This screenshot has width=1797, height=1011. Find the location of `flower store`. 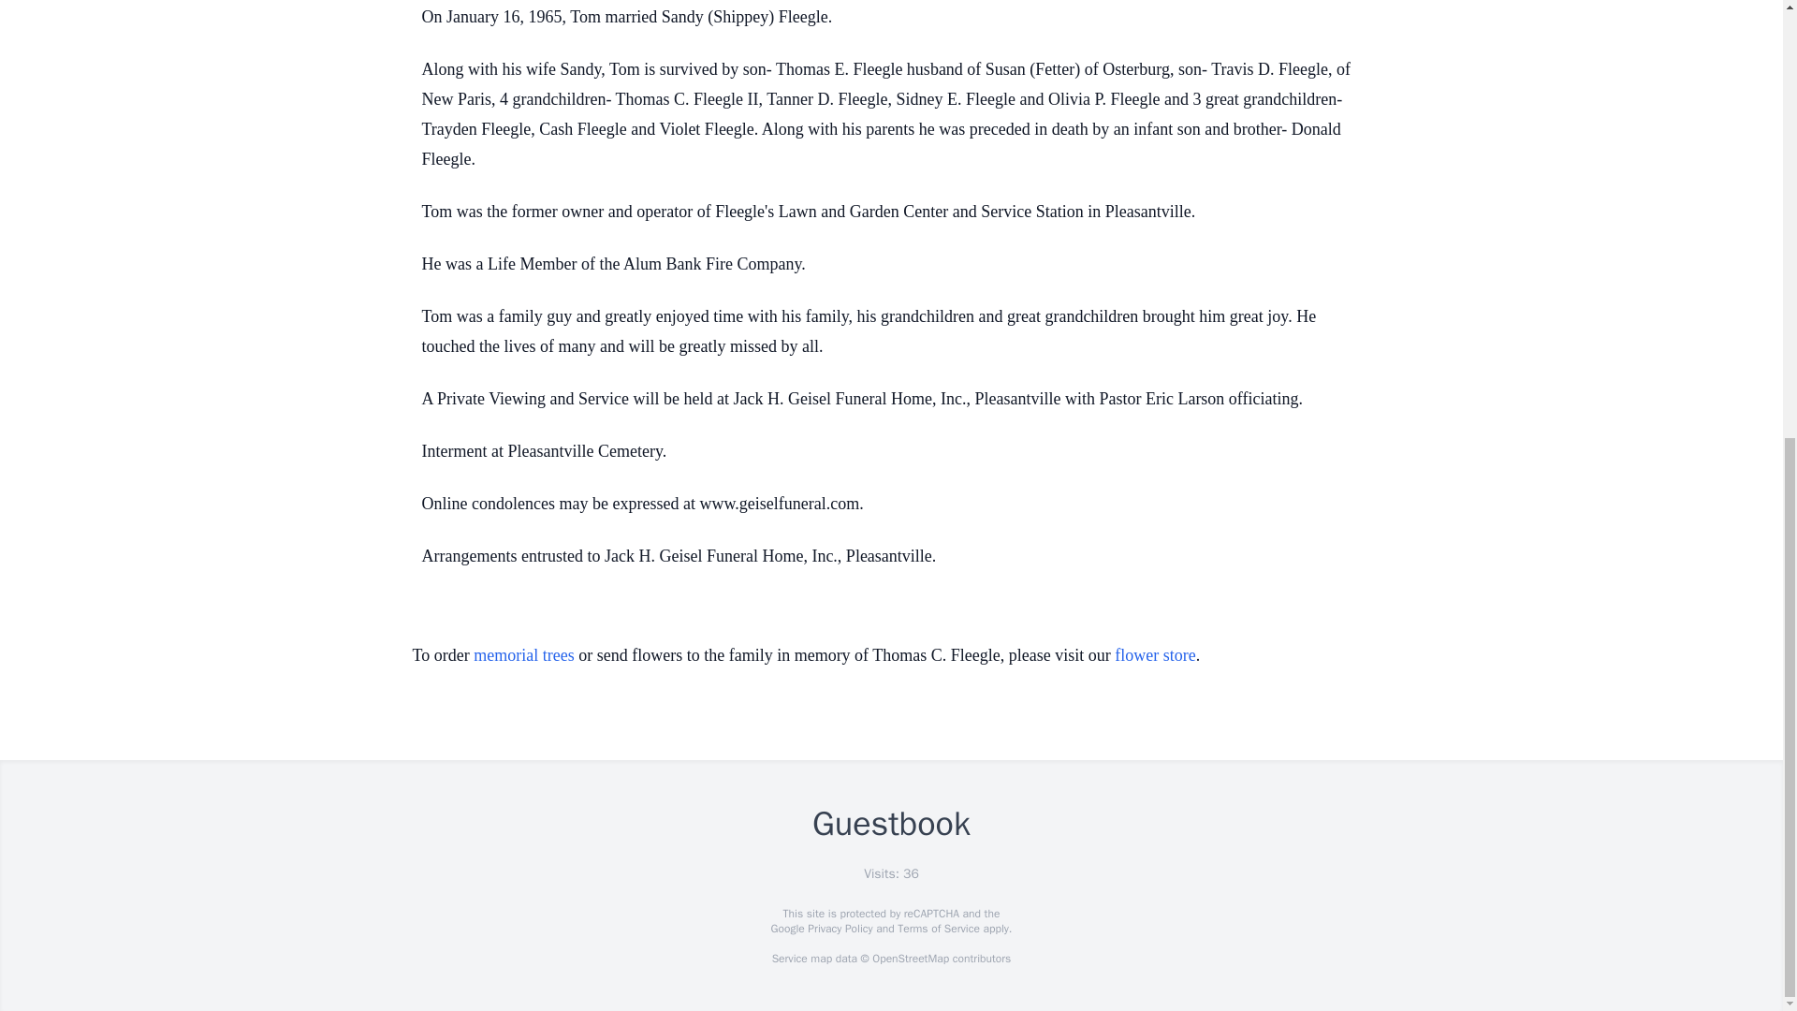

flower store is located at coordinates (1154, 655).